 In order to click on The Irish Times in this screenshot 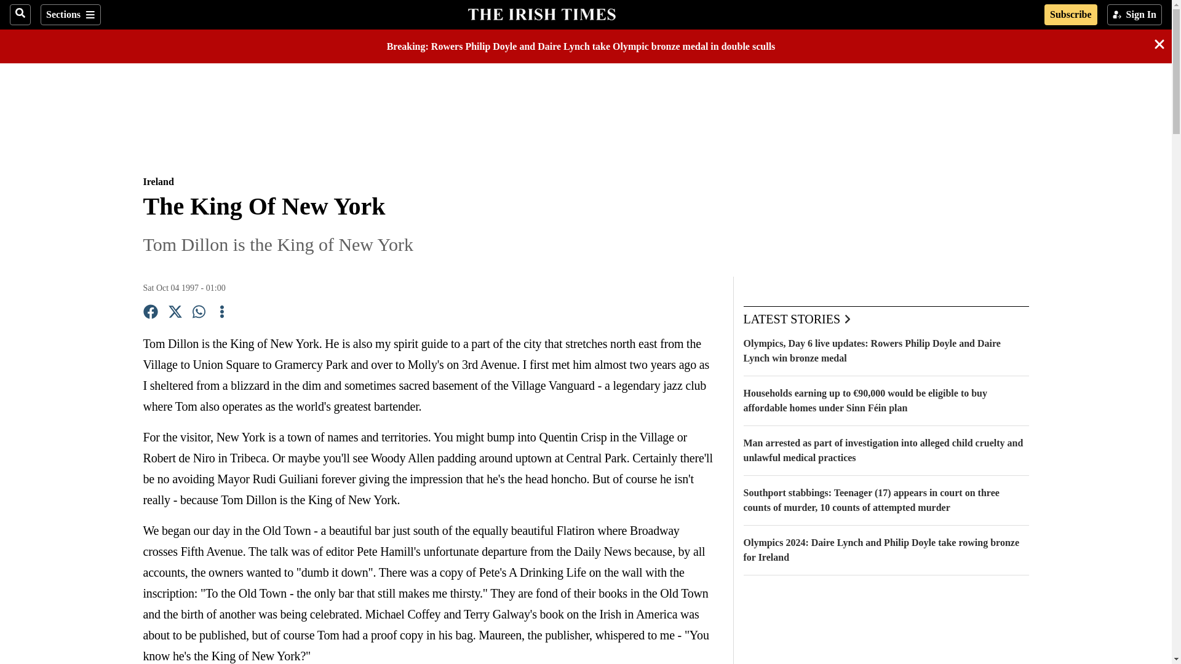, I will do `click(541, 13)`.